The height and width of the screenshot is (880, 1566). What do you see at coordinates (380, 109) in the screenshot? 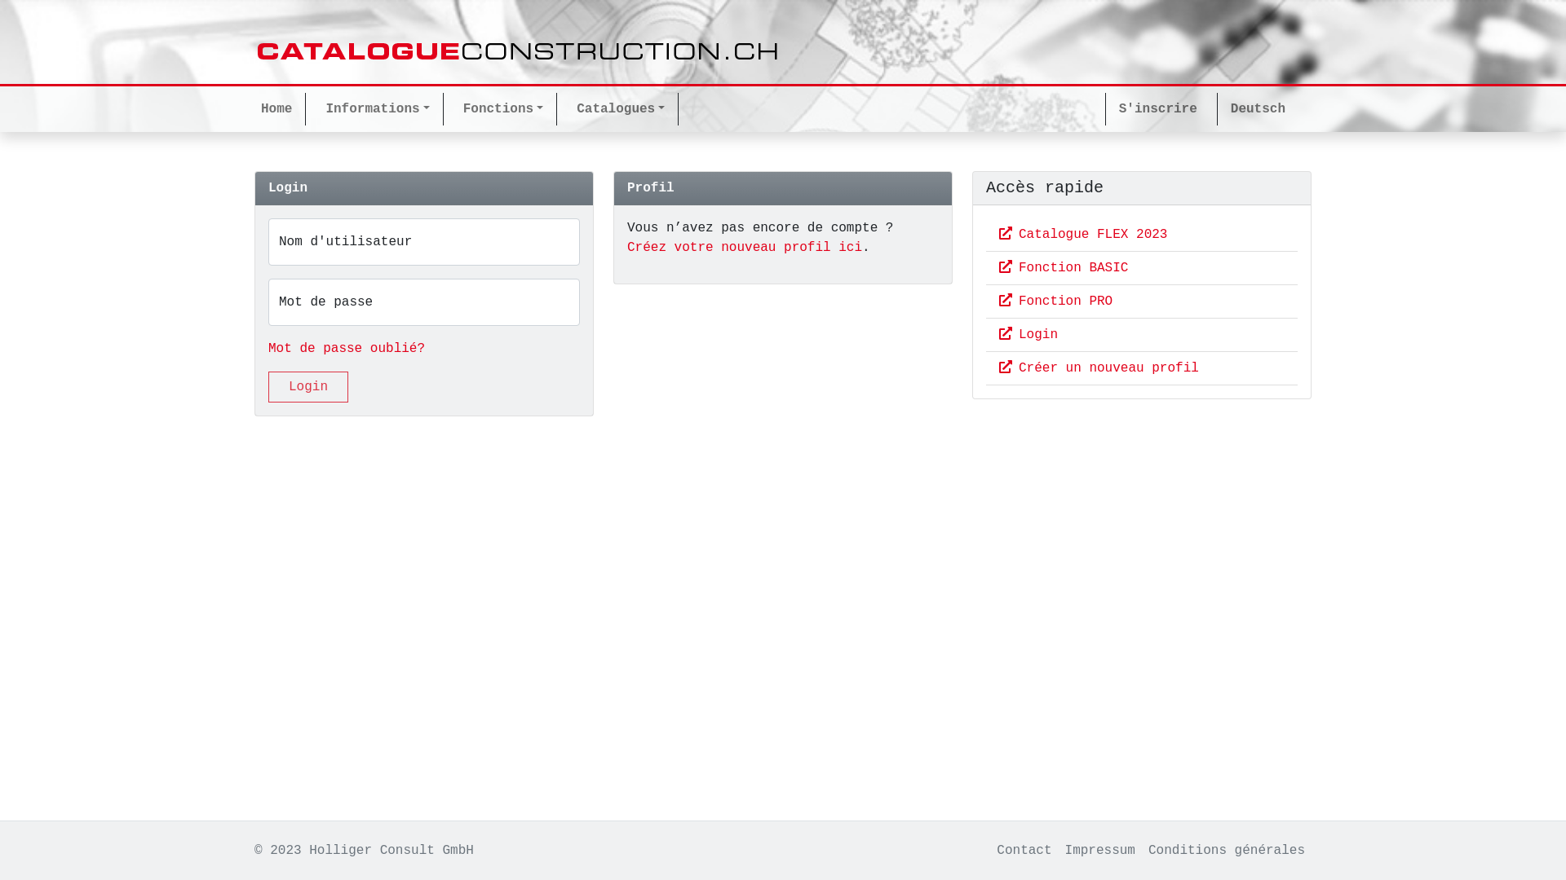
I see `Informations` at bounding box center [380, 109].